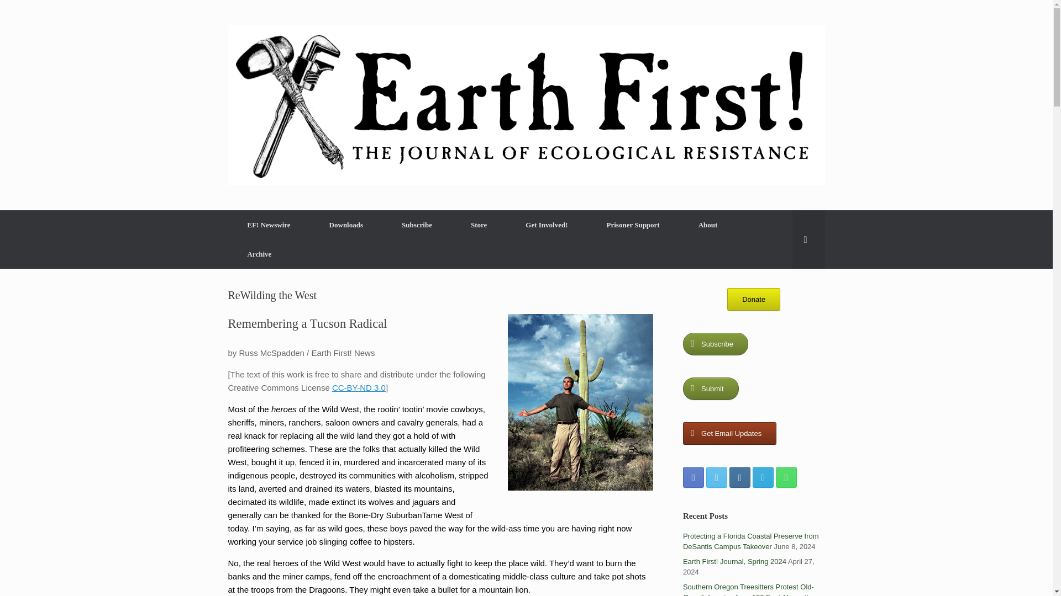 The image size is (1061, 596). What do you see at coordinates (763, 477) in the screenshot?
I see `Earth First! Journal Email` at bounding box center [763, 477].